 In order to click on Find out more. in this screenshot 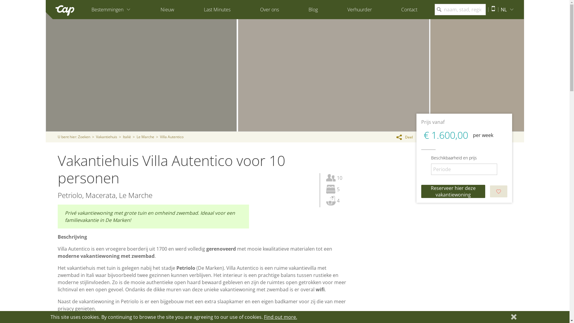, I will do `click(280, 317)`.